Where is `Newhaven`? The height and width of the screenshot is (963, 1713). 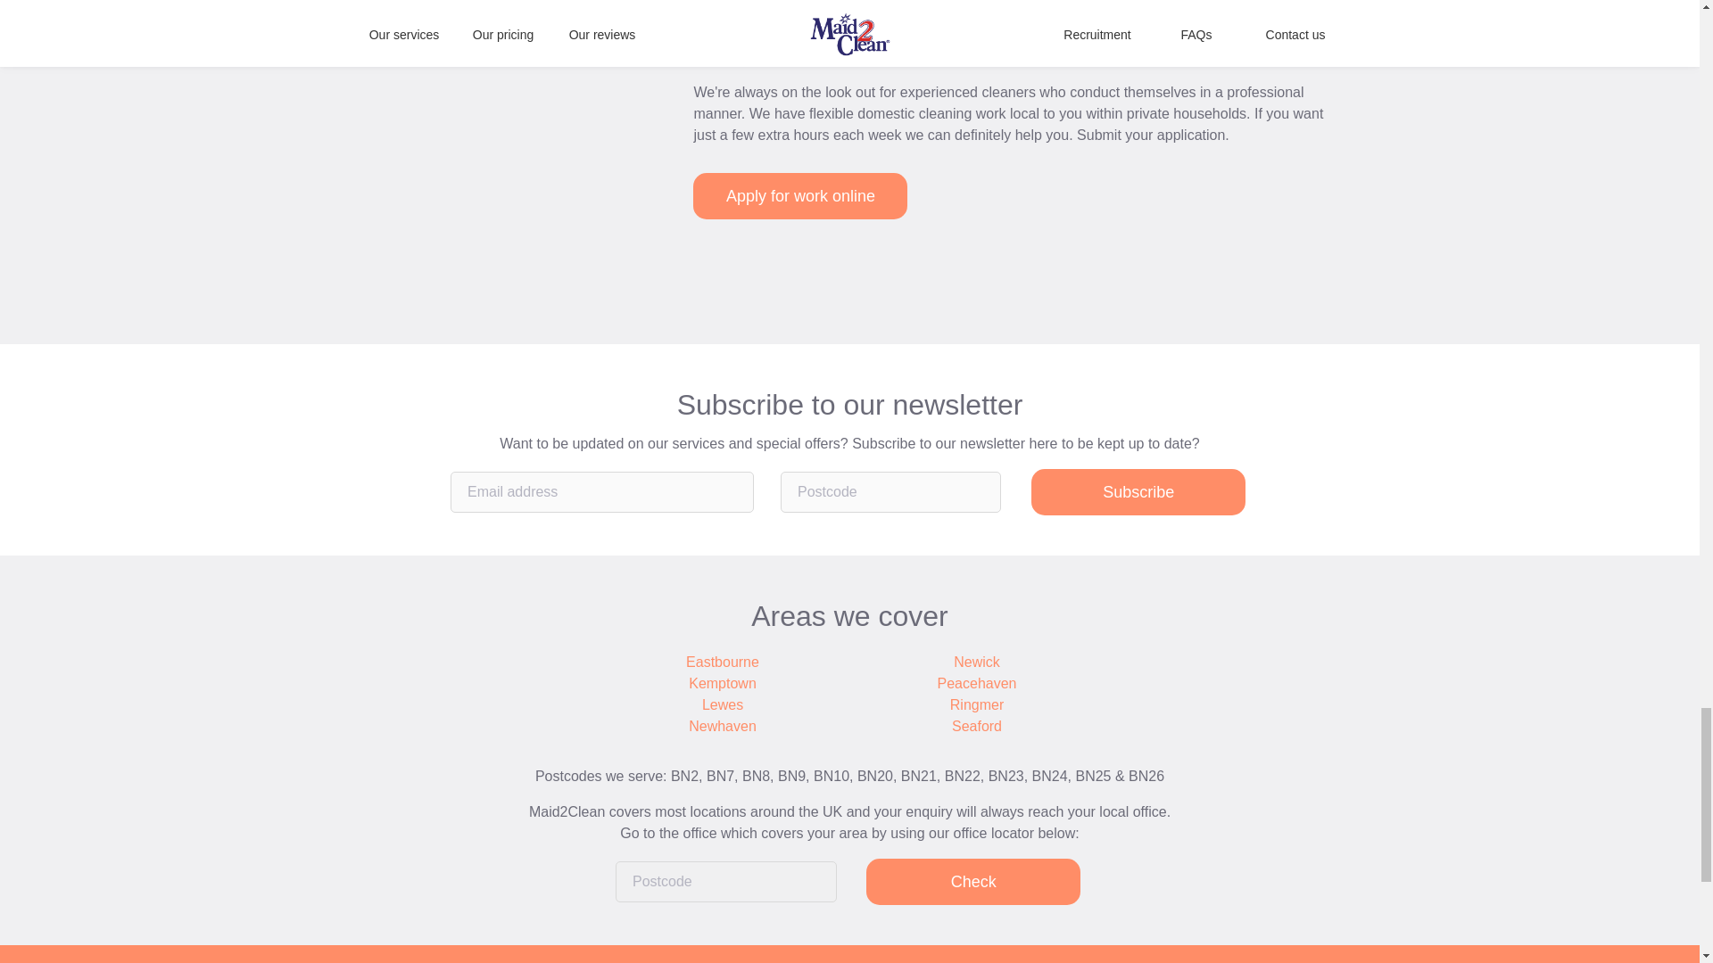 Newhaven is located at coordinates (723, 727).